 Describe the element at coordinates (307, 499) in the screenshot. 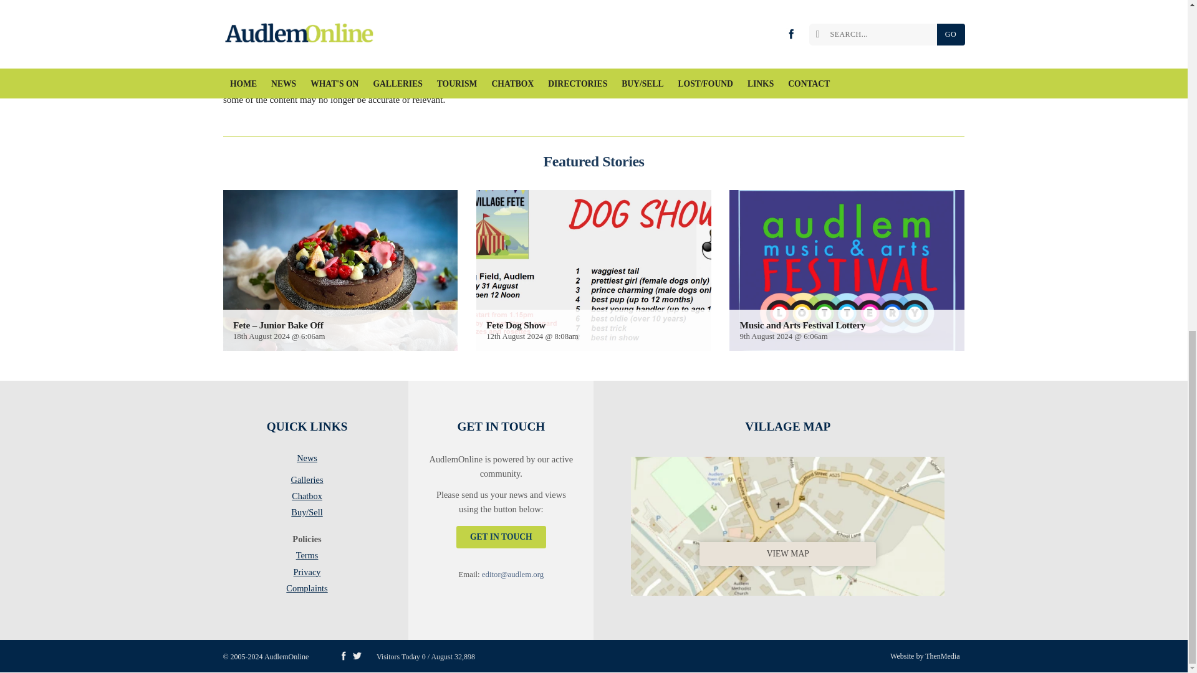

I see `Chatbox` at that location.